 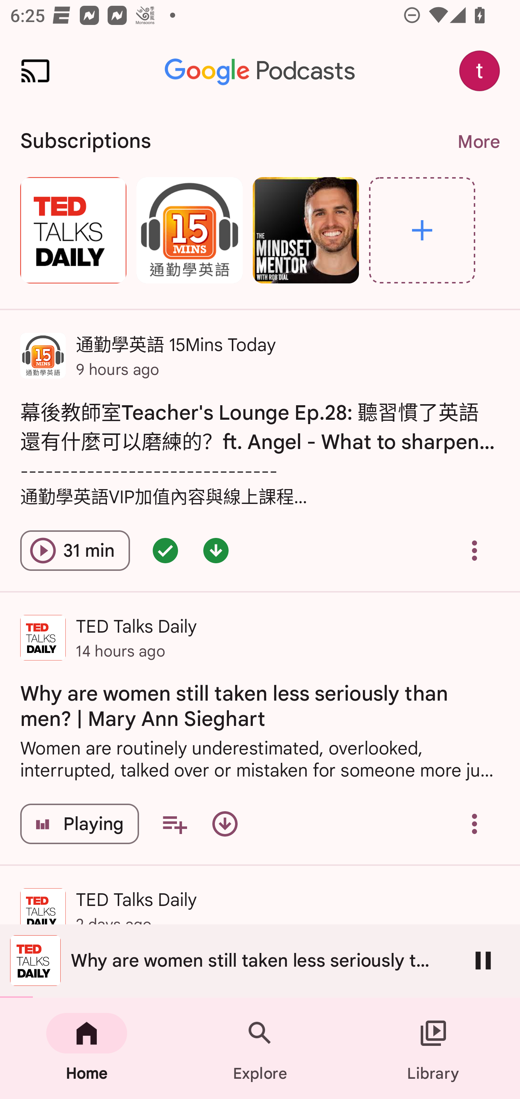 What do you see at coordinates (174, 824) in the screenshot?
I see `Add to your queue` at bounding box center [174, 824].